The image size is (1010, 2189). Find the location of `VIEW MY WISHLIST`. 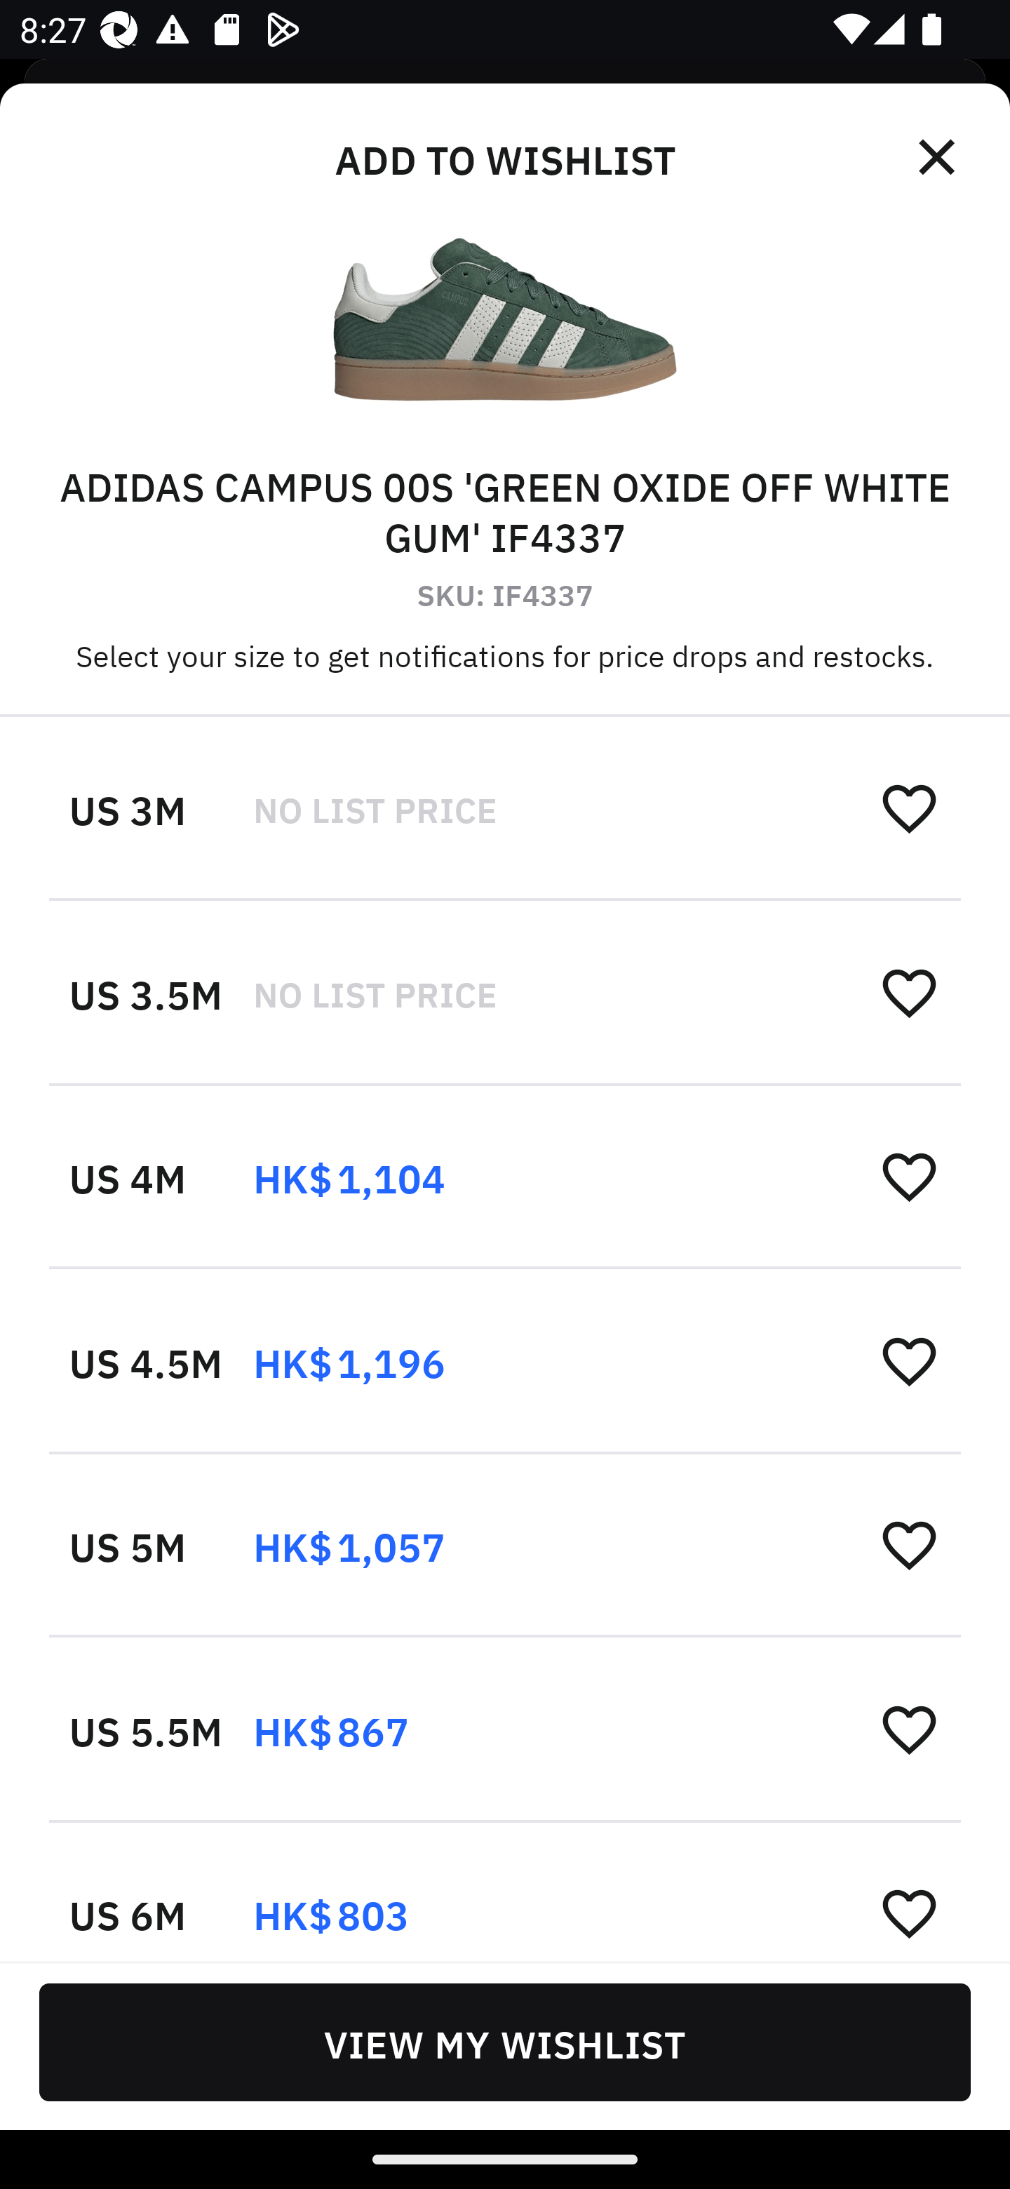

VIEW MY WISHLIST is located at coordinates (505, 2042).